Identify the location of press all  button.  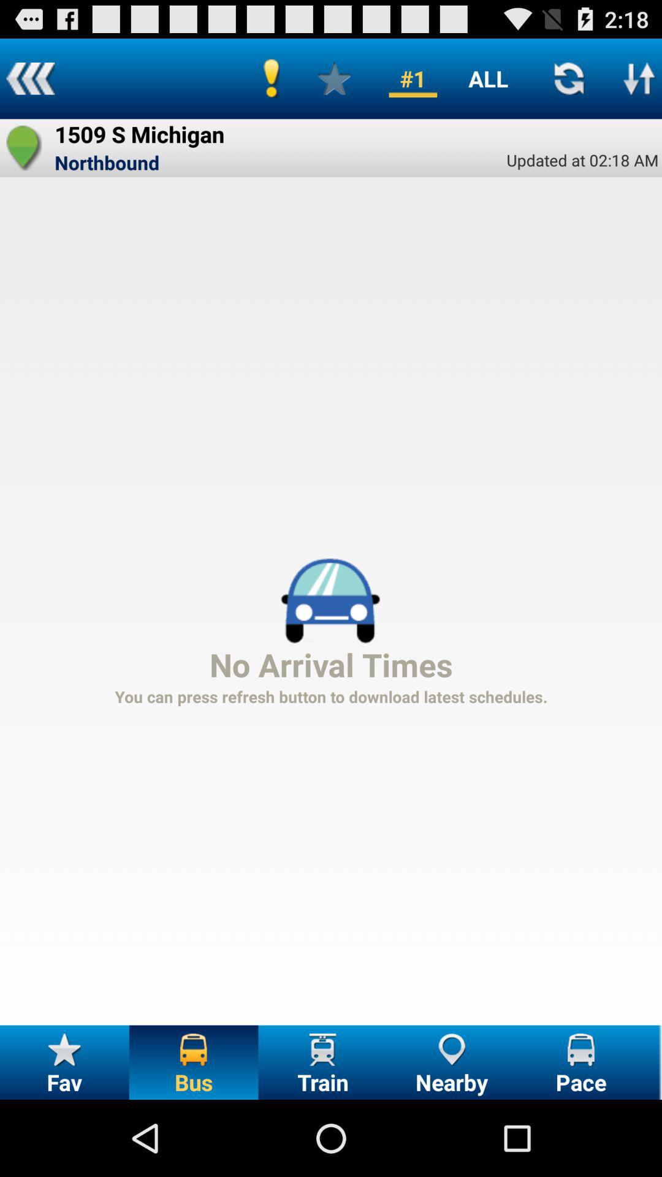
(488, 78).